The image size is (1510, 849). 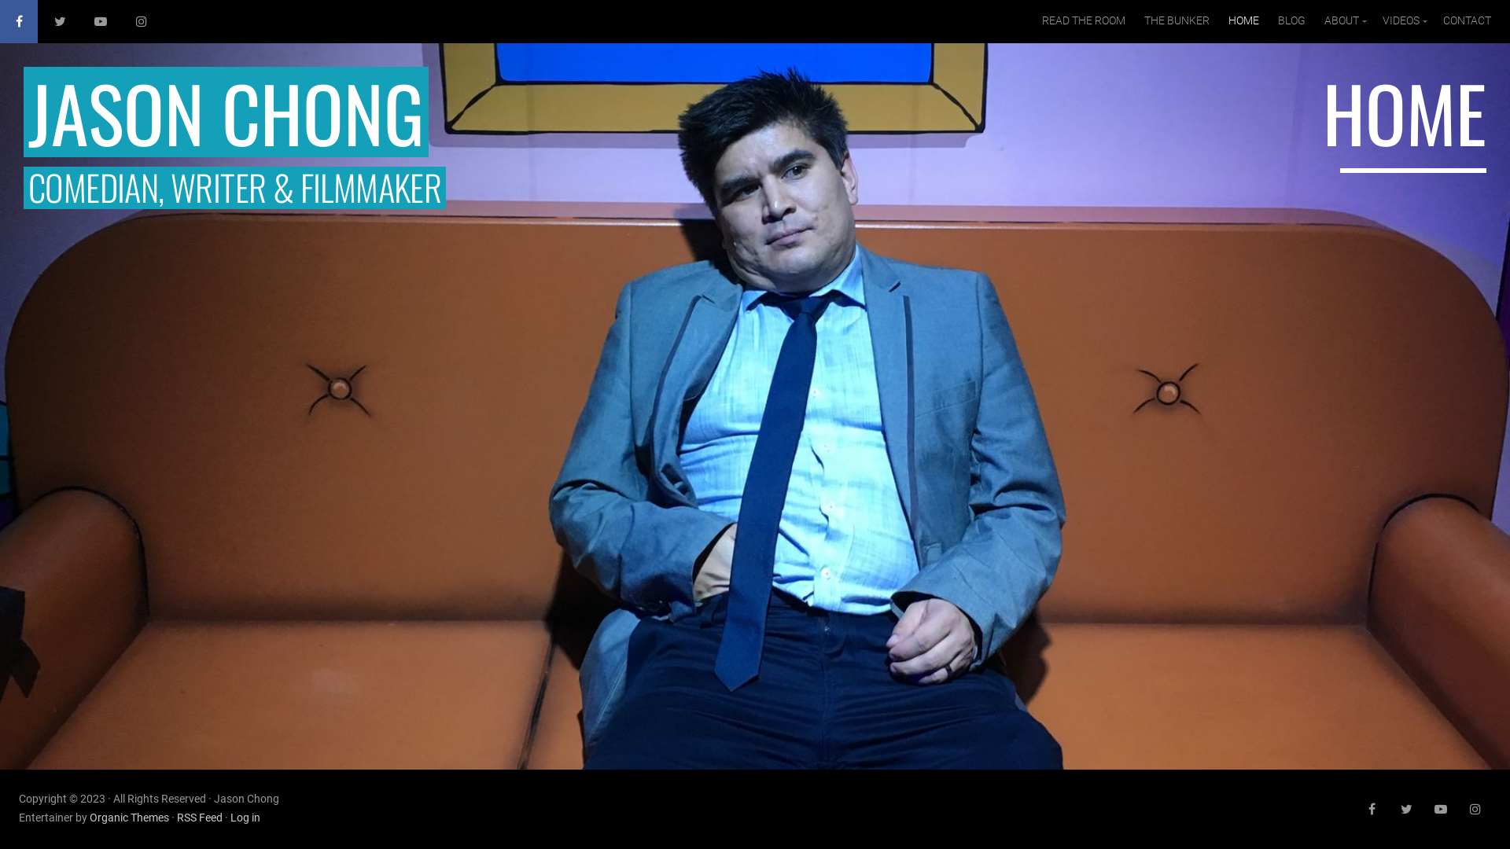 What do you see at coordinates (226, 112) in the screenshot?
I see `JASON CHONG` at bounding box center [226, 112].